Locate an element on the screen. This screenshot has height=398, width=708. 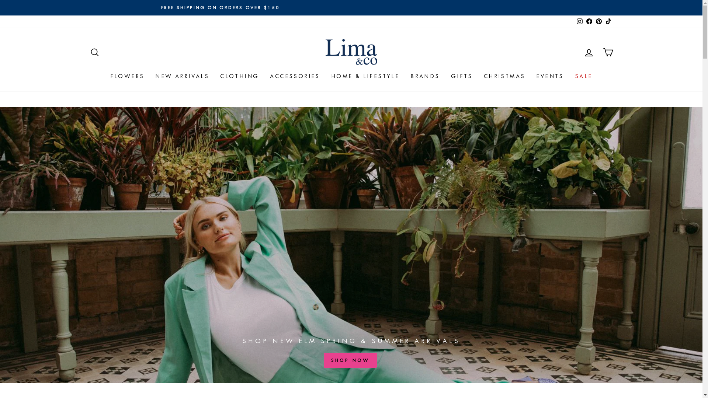
ACCESSORIES is located at coordinates (295, 76).